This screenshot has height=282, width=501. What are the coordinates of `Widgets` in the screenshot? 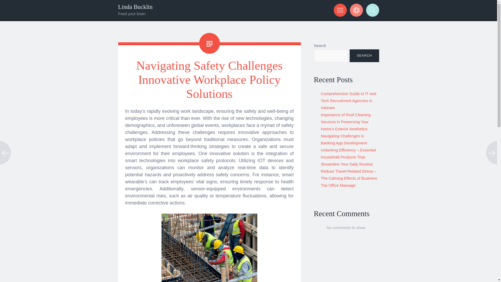 It's located at (355, 10).